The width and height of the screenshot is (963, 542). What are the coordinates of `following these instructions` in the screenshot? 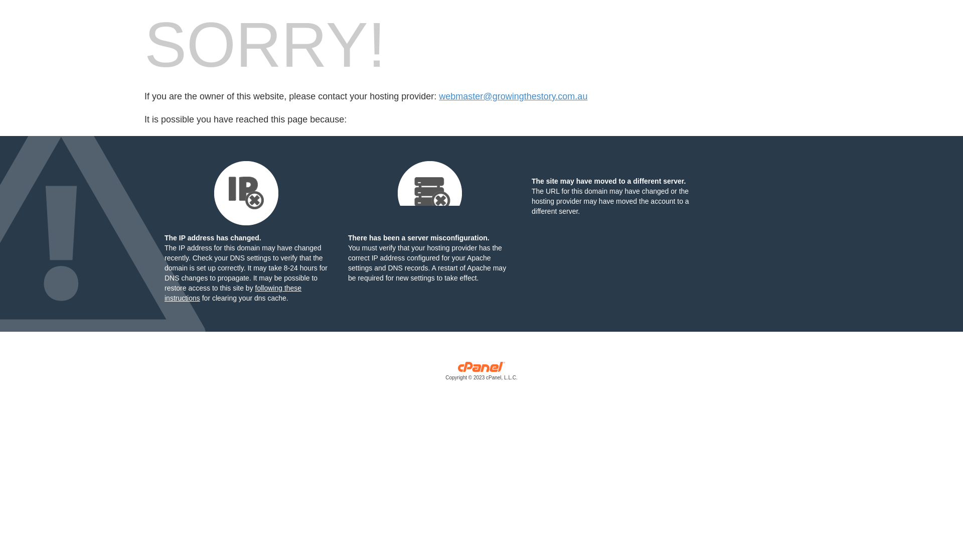 It's located at (233, 293).